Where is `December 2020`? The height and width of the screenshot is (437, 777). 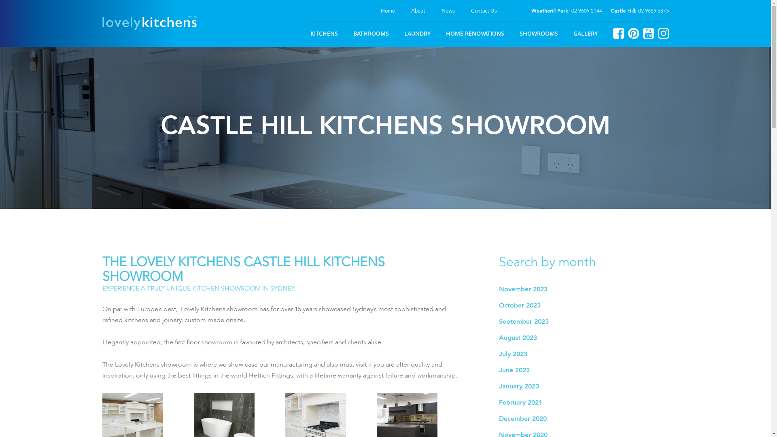 December 2020 is located at coordinates (522, 419).